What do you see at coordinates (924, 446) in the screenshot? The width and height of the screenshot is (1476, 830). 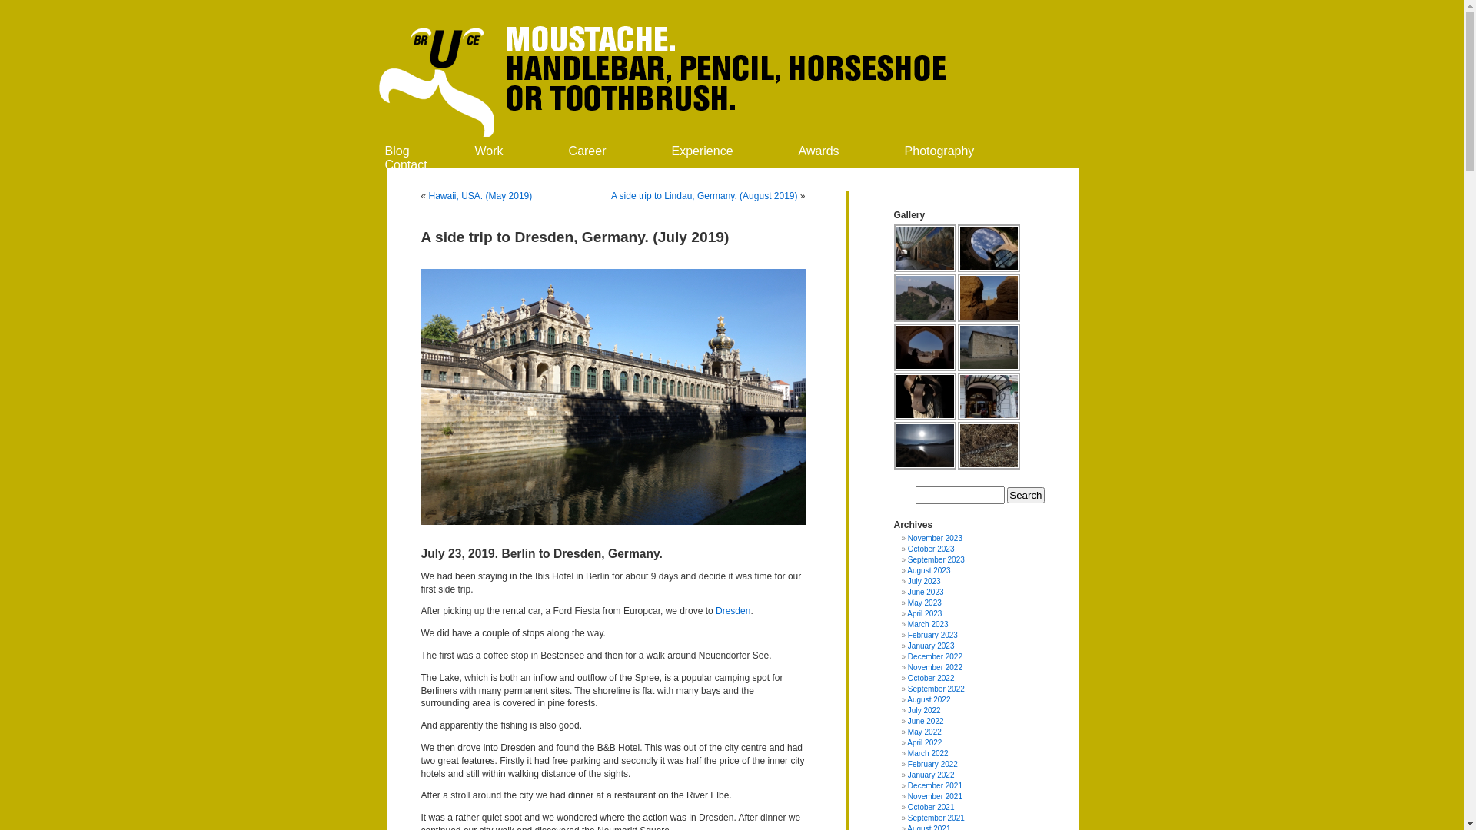 I see `P1141102` at bounding box center [924, 446].